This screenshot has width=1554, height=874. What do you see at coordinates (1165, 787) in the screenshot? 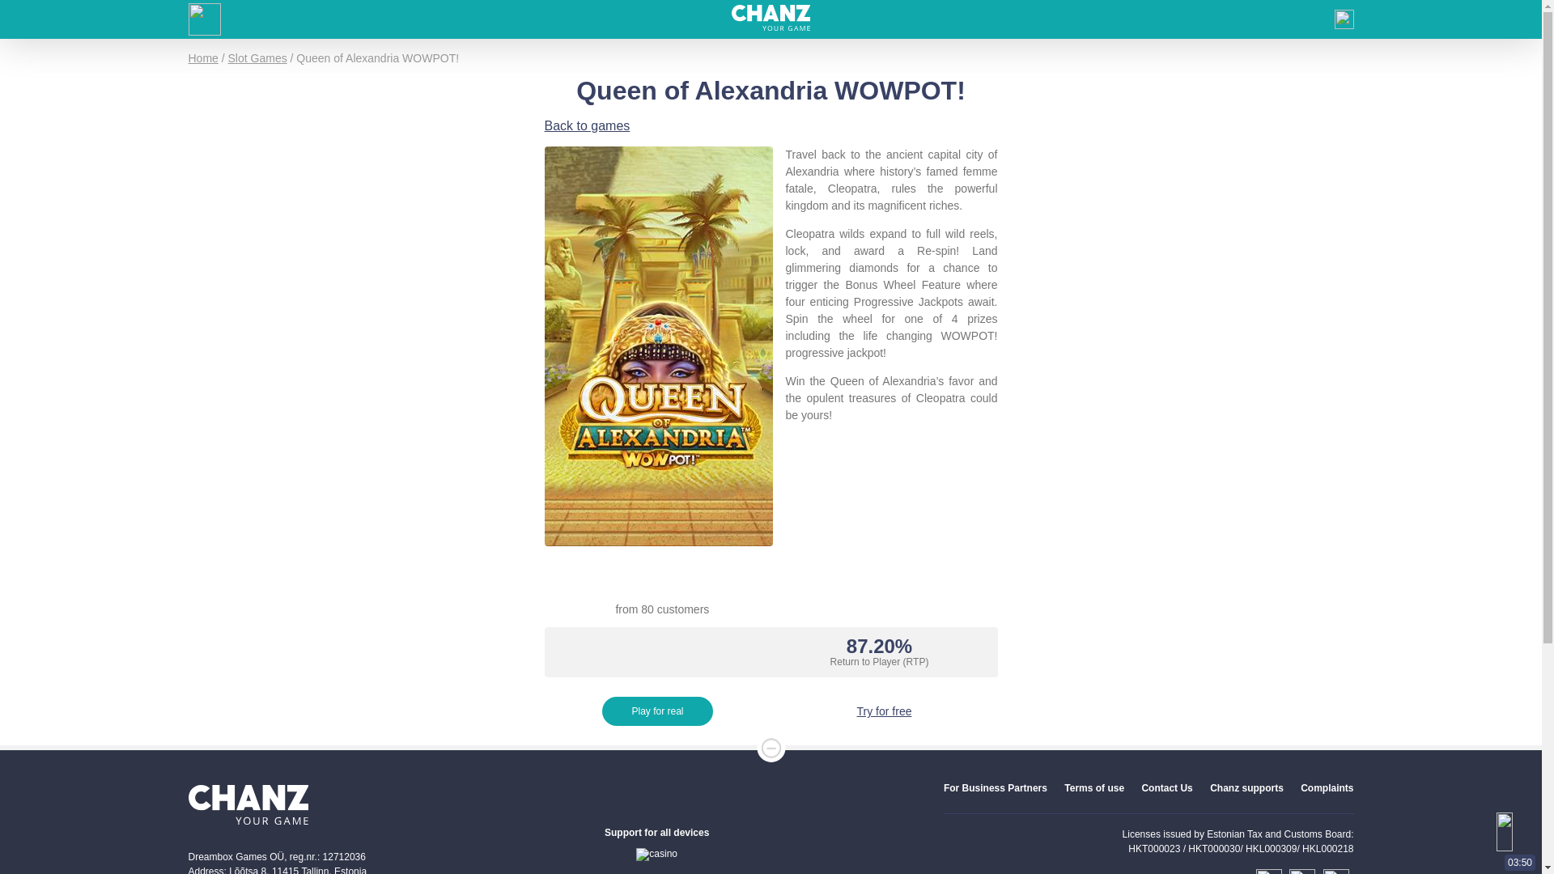
I see `Contact Us` at bounding box center [1165, 787].